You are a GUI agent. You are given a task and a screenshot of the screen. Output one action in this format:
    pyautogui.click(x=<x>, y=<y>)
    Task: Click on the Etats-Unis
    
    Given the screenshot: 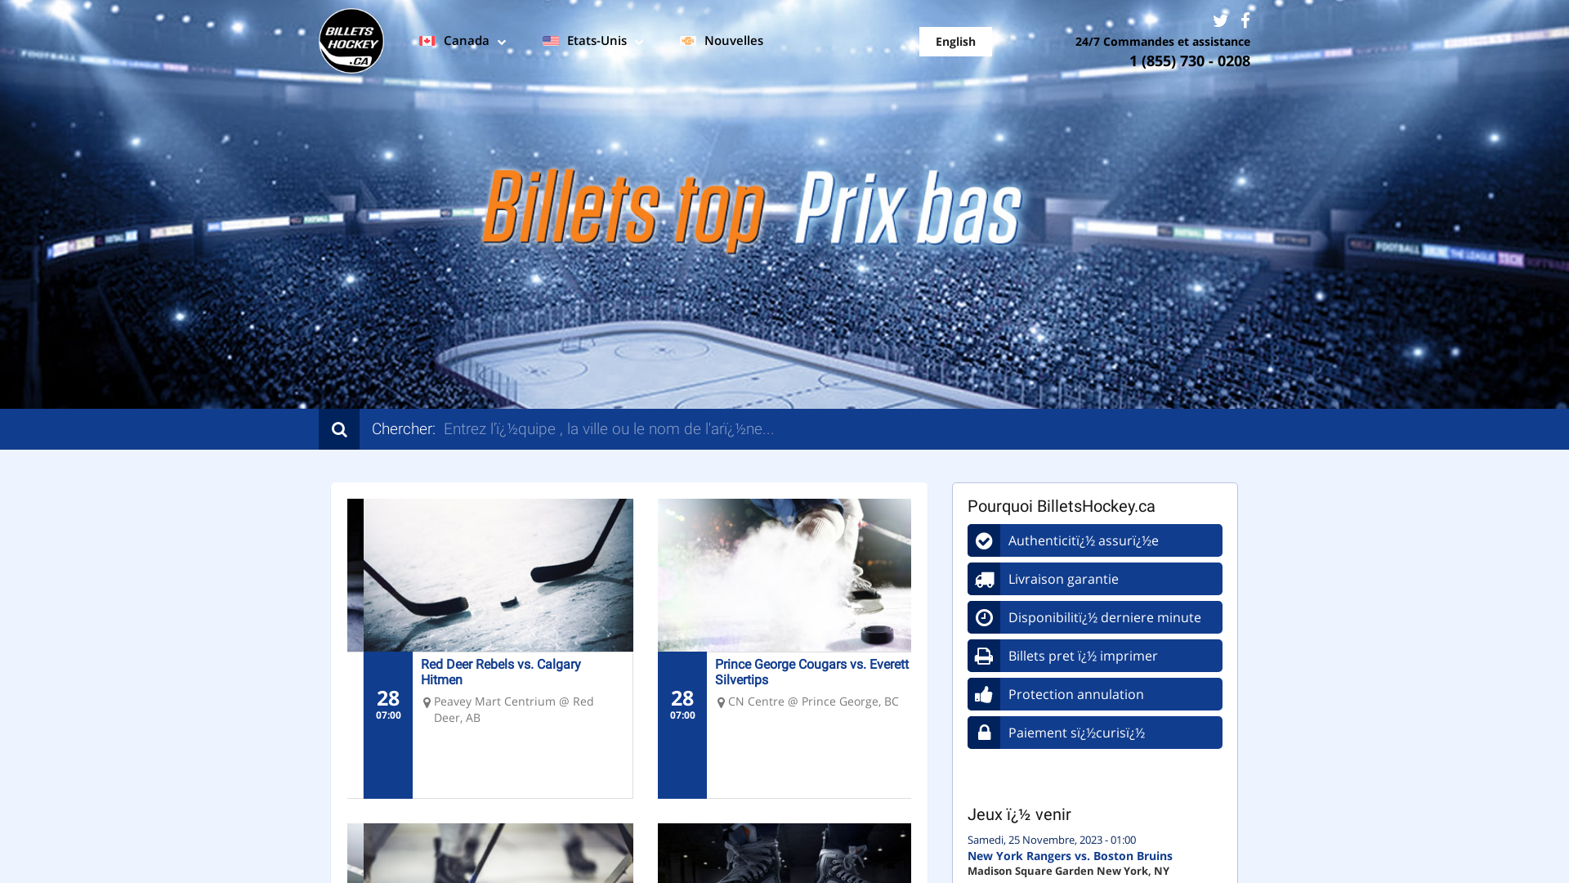 What is the action you would take?
    pyautogui.click(x=590, y=43)
    